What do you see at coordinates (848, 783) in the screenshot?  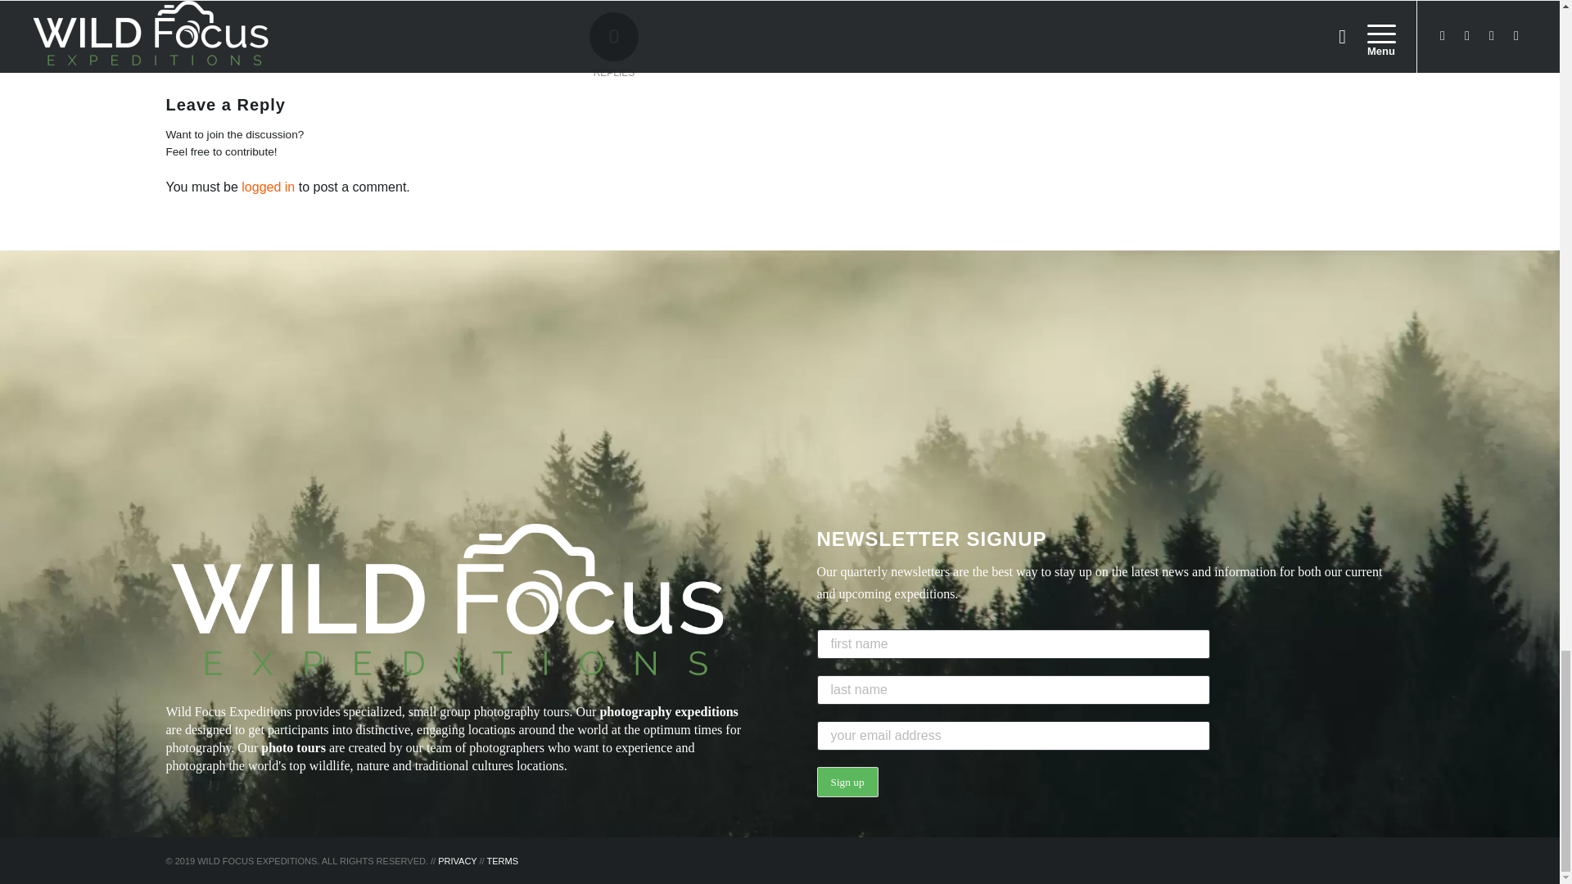 I see `Sign up` at bounding box center [848, 783].